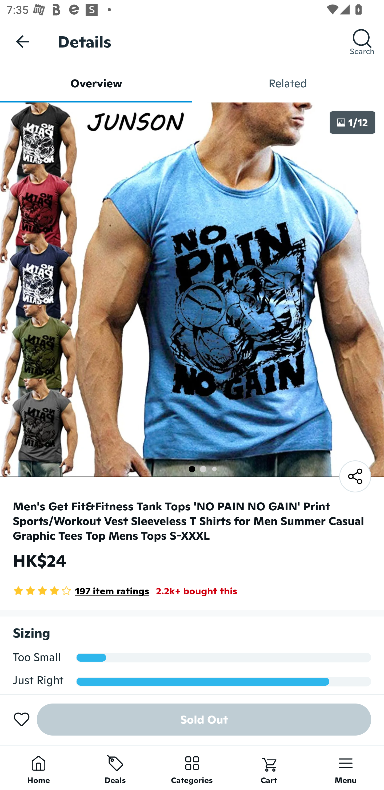  What do you see at coordinates (192, 768) in the screenshot?
I see `Categories` at bounding box center [192, 768].